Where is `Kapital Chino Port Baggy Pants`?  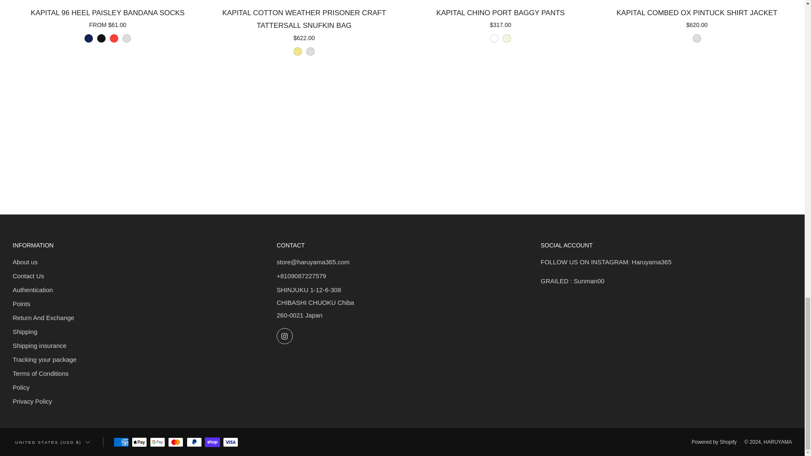 Kapital Chino Port Baggy Pants is located at coordinates (500, 25).